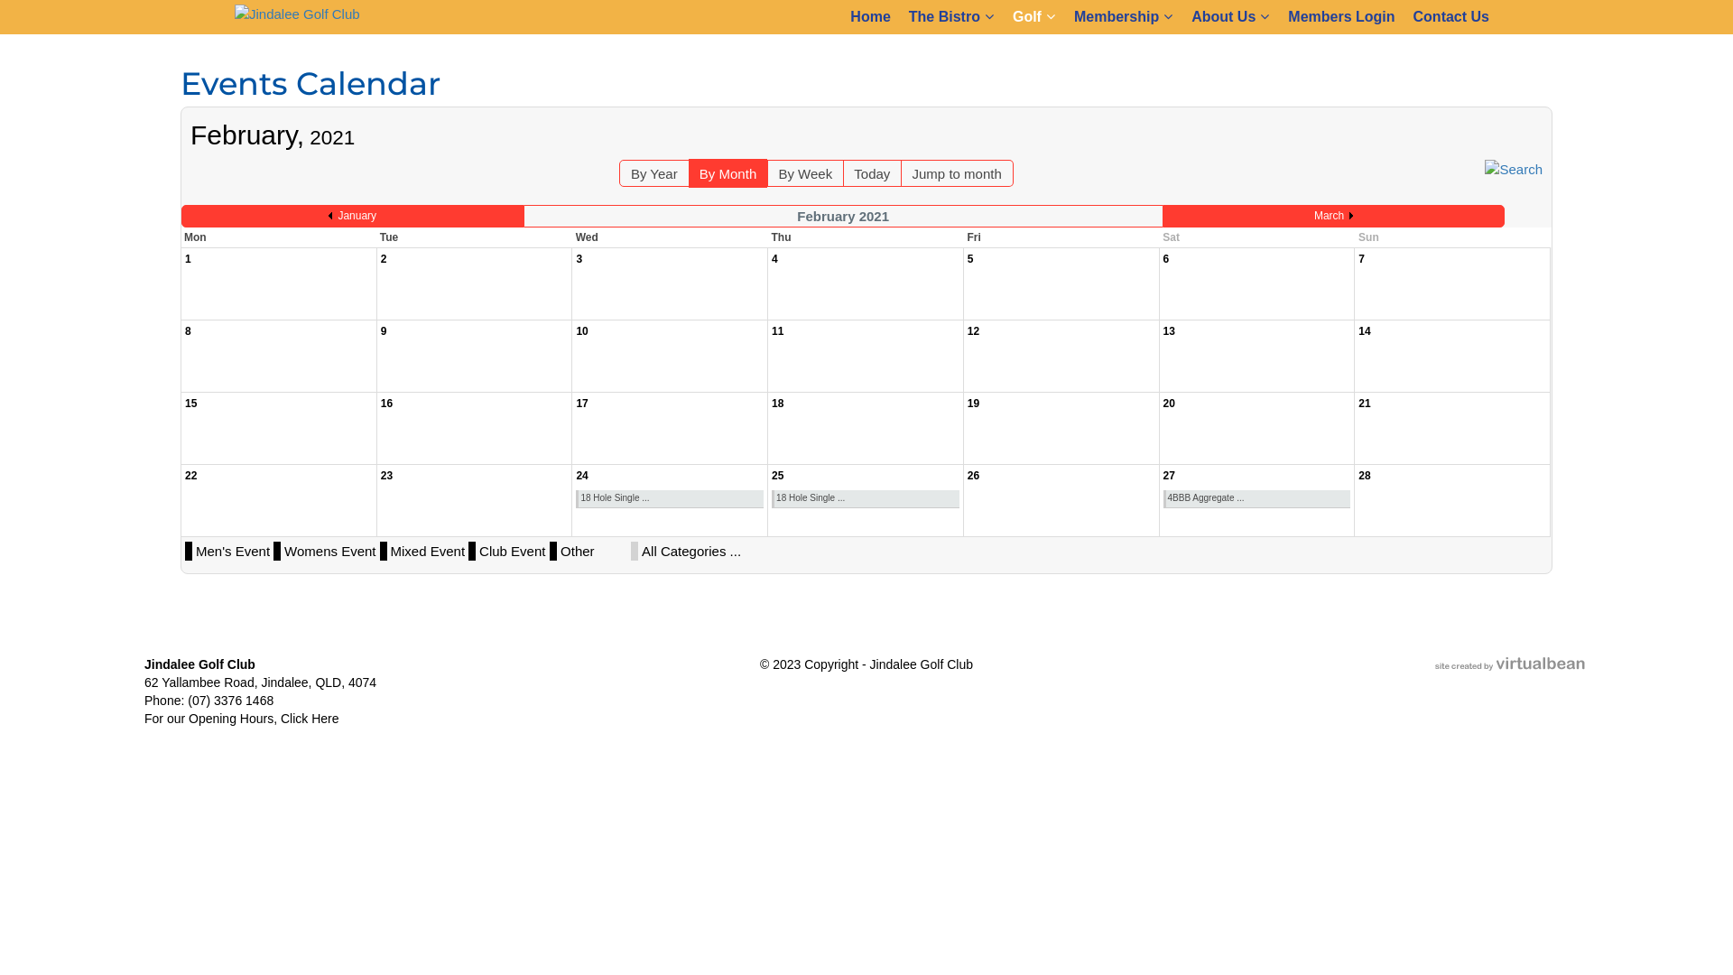 This screenshot has width=1733, height=975. Describe the element at coordinates (727, 173) in the screenshot. I see `By Month` at that location.